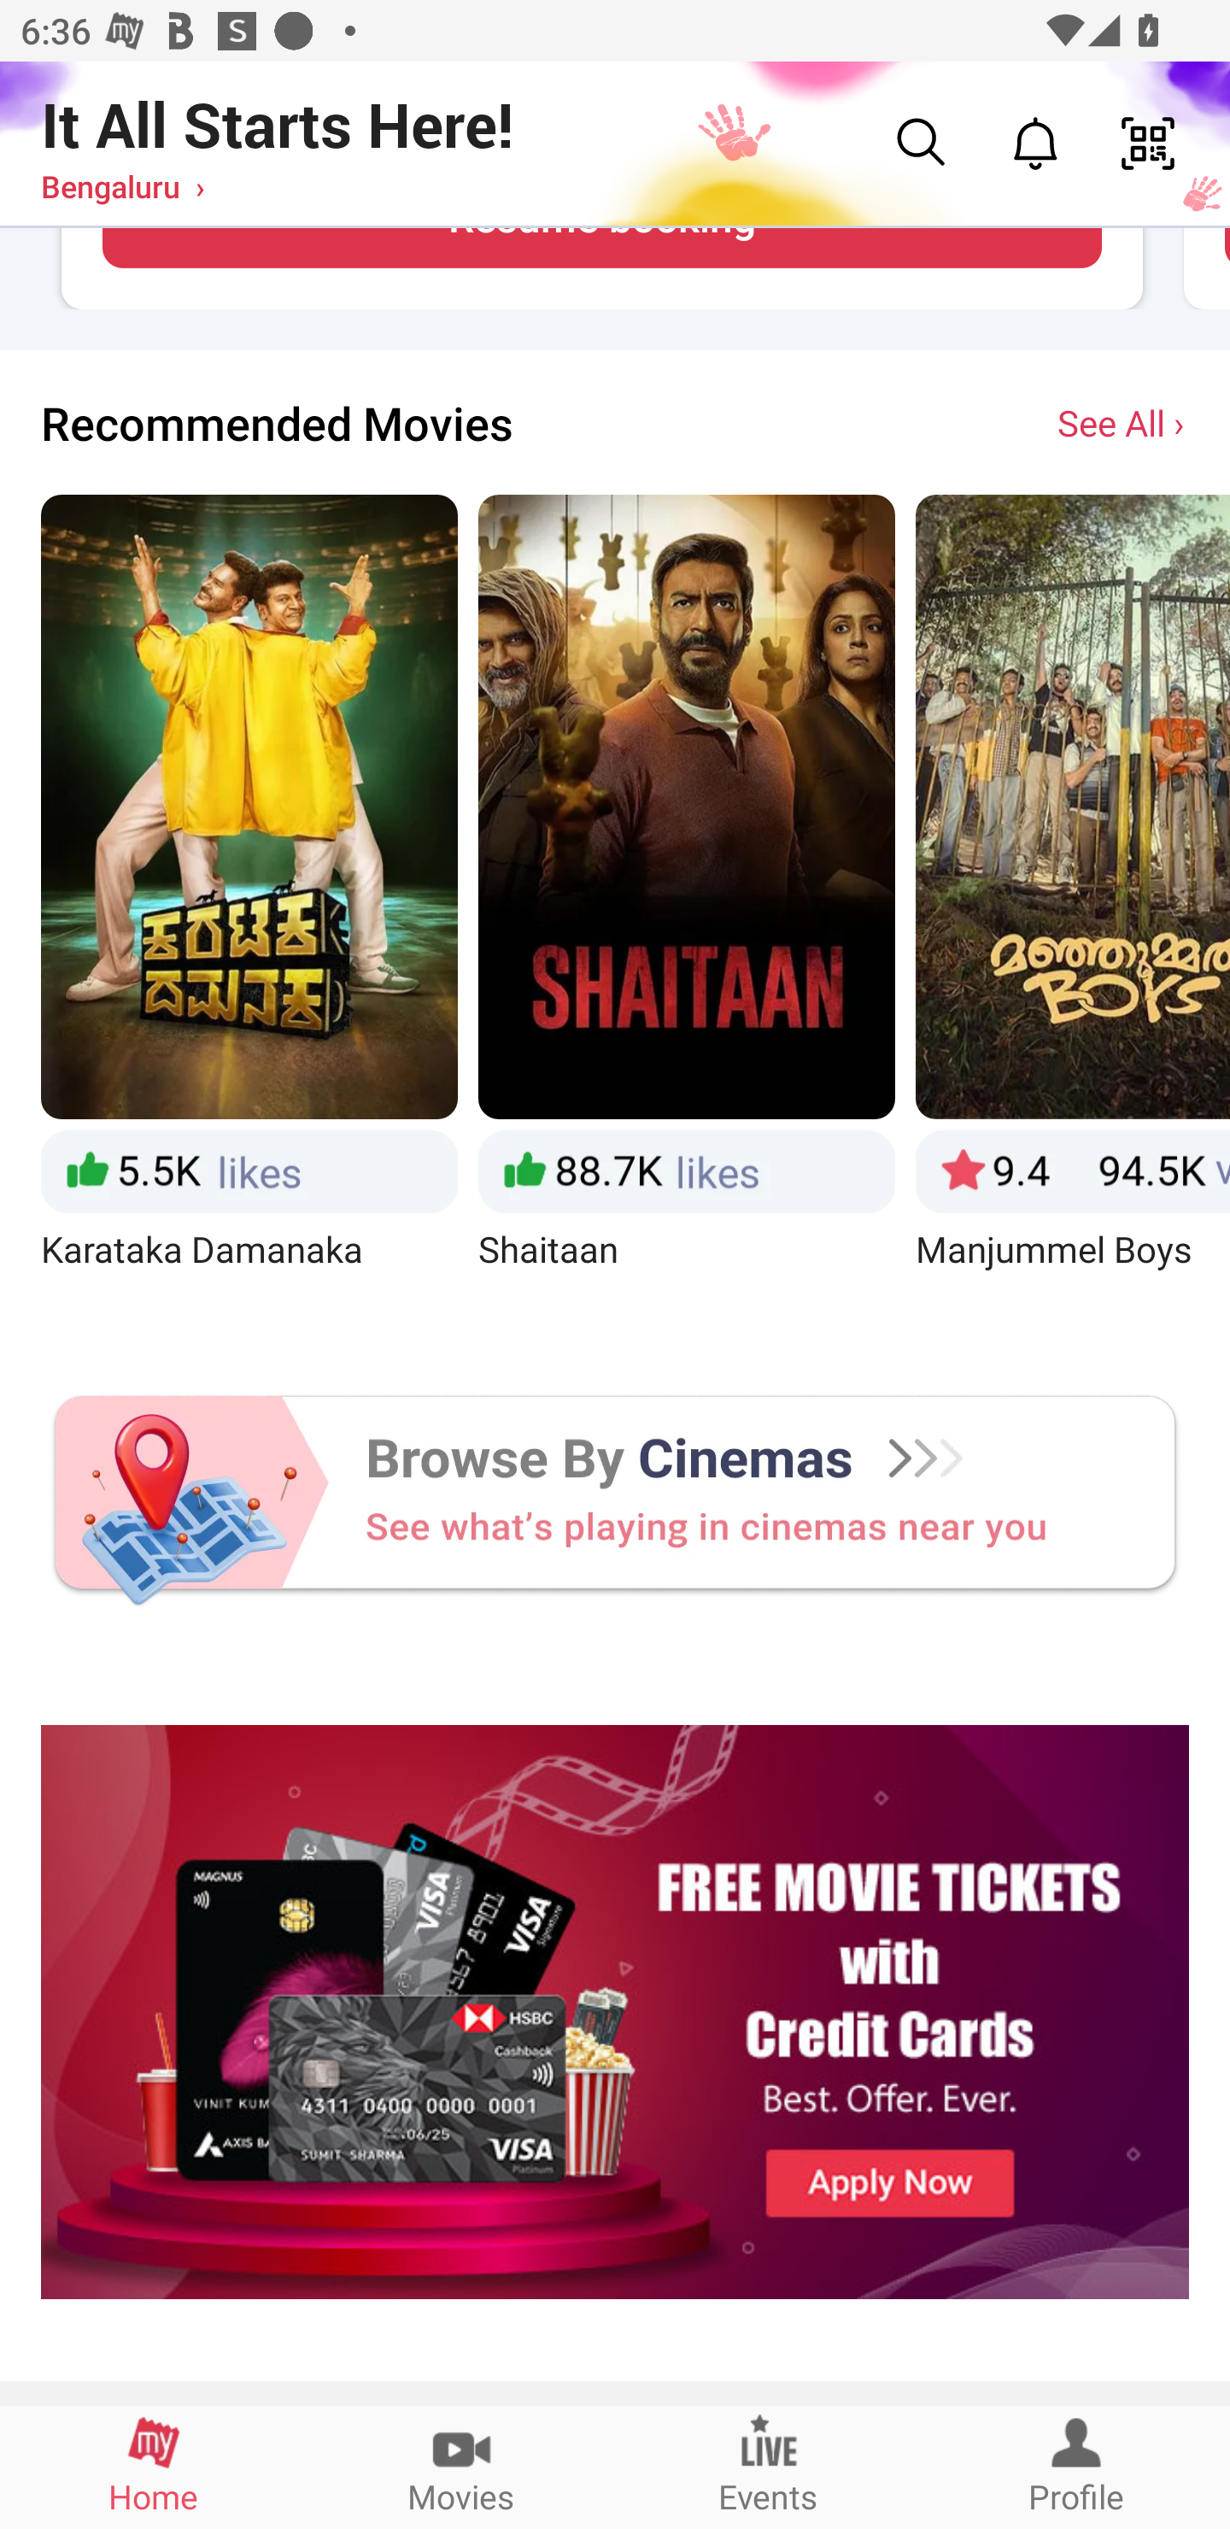 The image size is (1230, 2529). I want to click on Events, so click(769, 2467).